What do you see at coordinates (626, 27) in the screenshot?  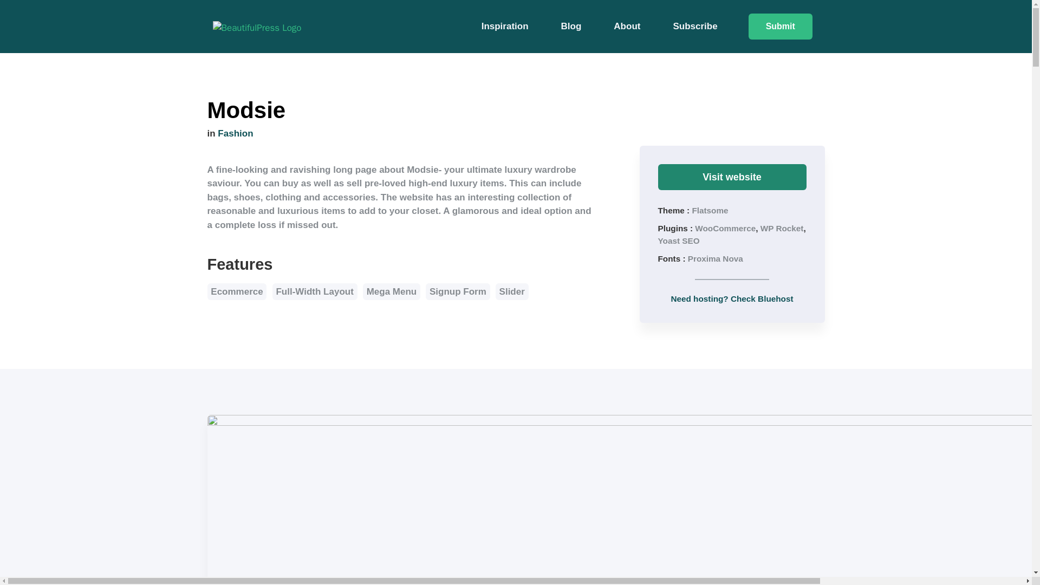 I see `About` at bounding box center [626, 27].